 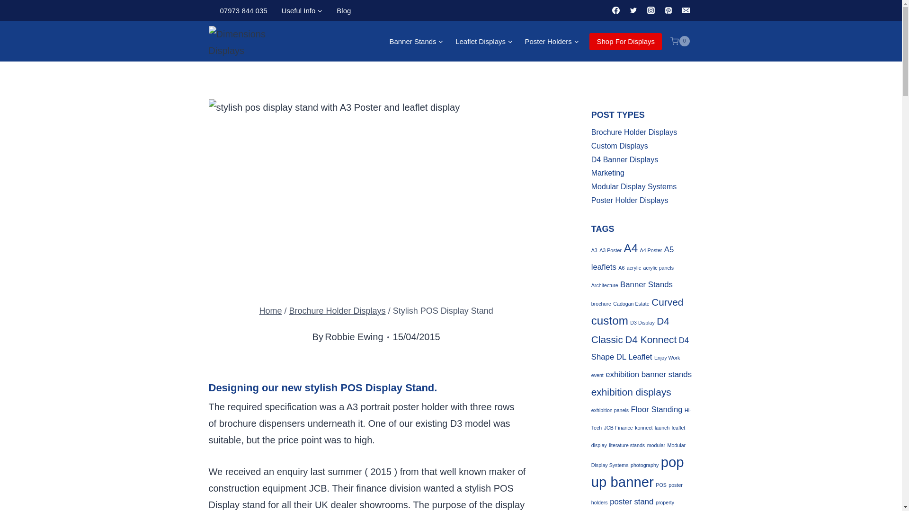 What do you see at coordinates (302, 10) in the screenshot?
I see `Useful Info` at bounding box center [302, 10].